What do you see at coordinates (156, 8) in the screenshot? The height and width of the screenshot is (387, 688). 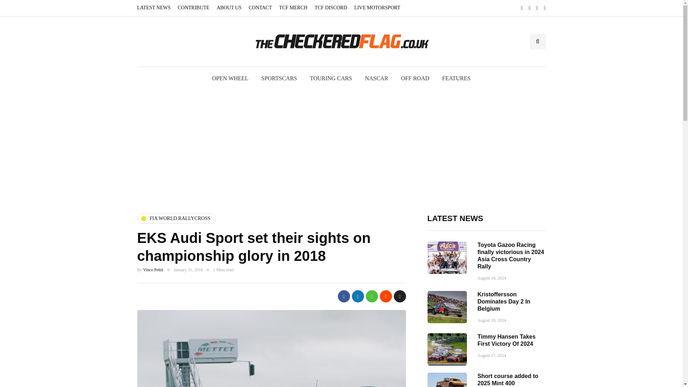 I see `LATEST NEWS` at bounding box center [156, 8].